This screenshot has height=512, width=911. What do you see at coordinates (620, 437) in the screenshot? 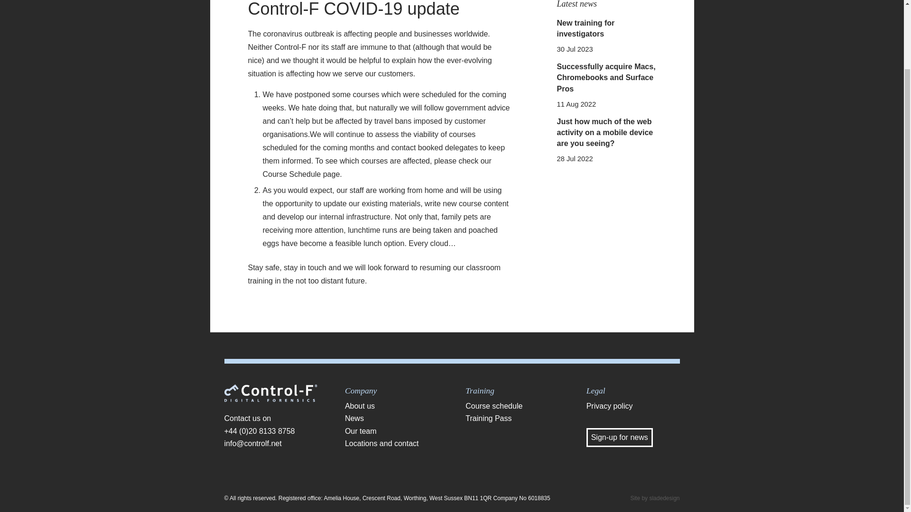
I see `Sign-up for news` at bounding box center [620, 437].